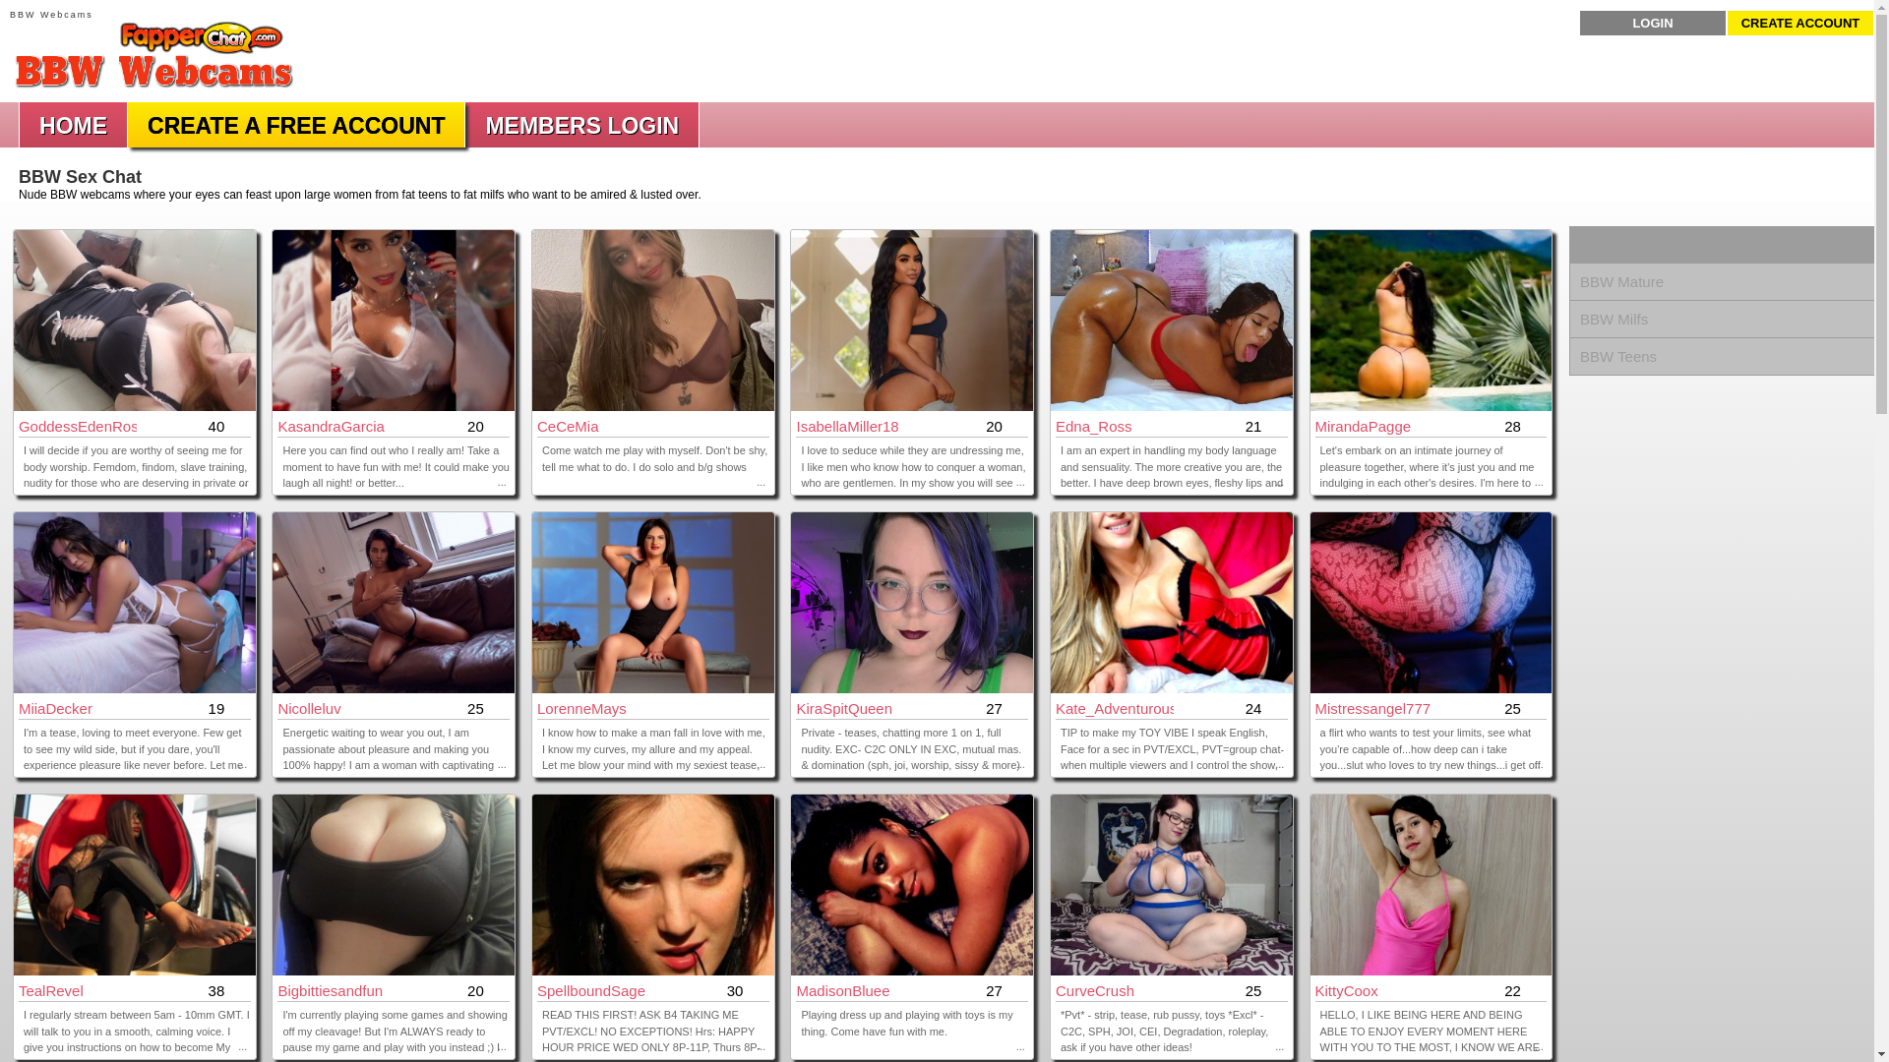 This screenshot has width=1889, height=1062. What do you see at coordinates (596, 708) in the screenshot?
I see `LorenneMays` at bounding box center [596, 708].